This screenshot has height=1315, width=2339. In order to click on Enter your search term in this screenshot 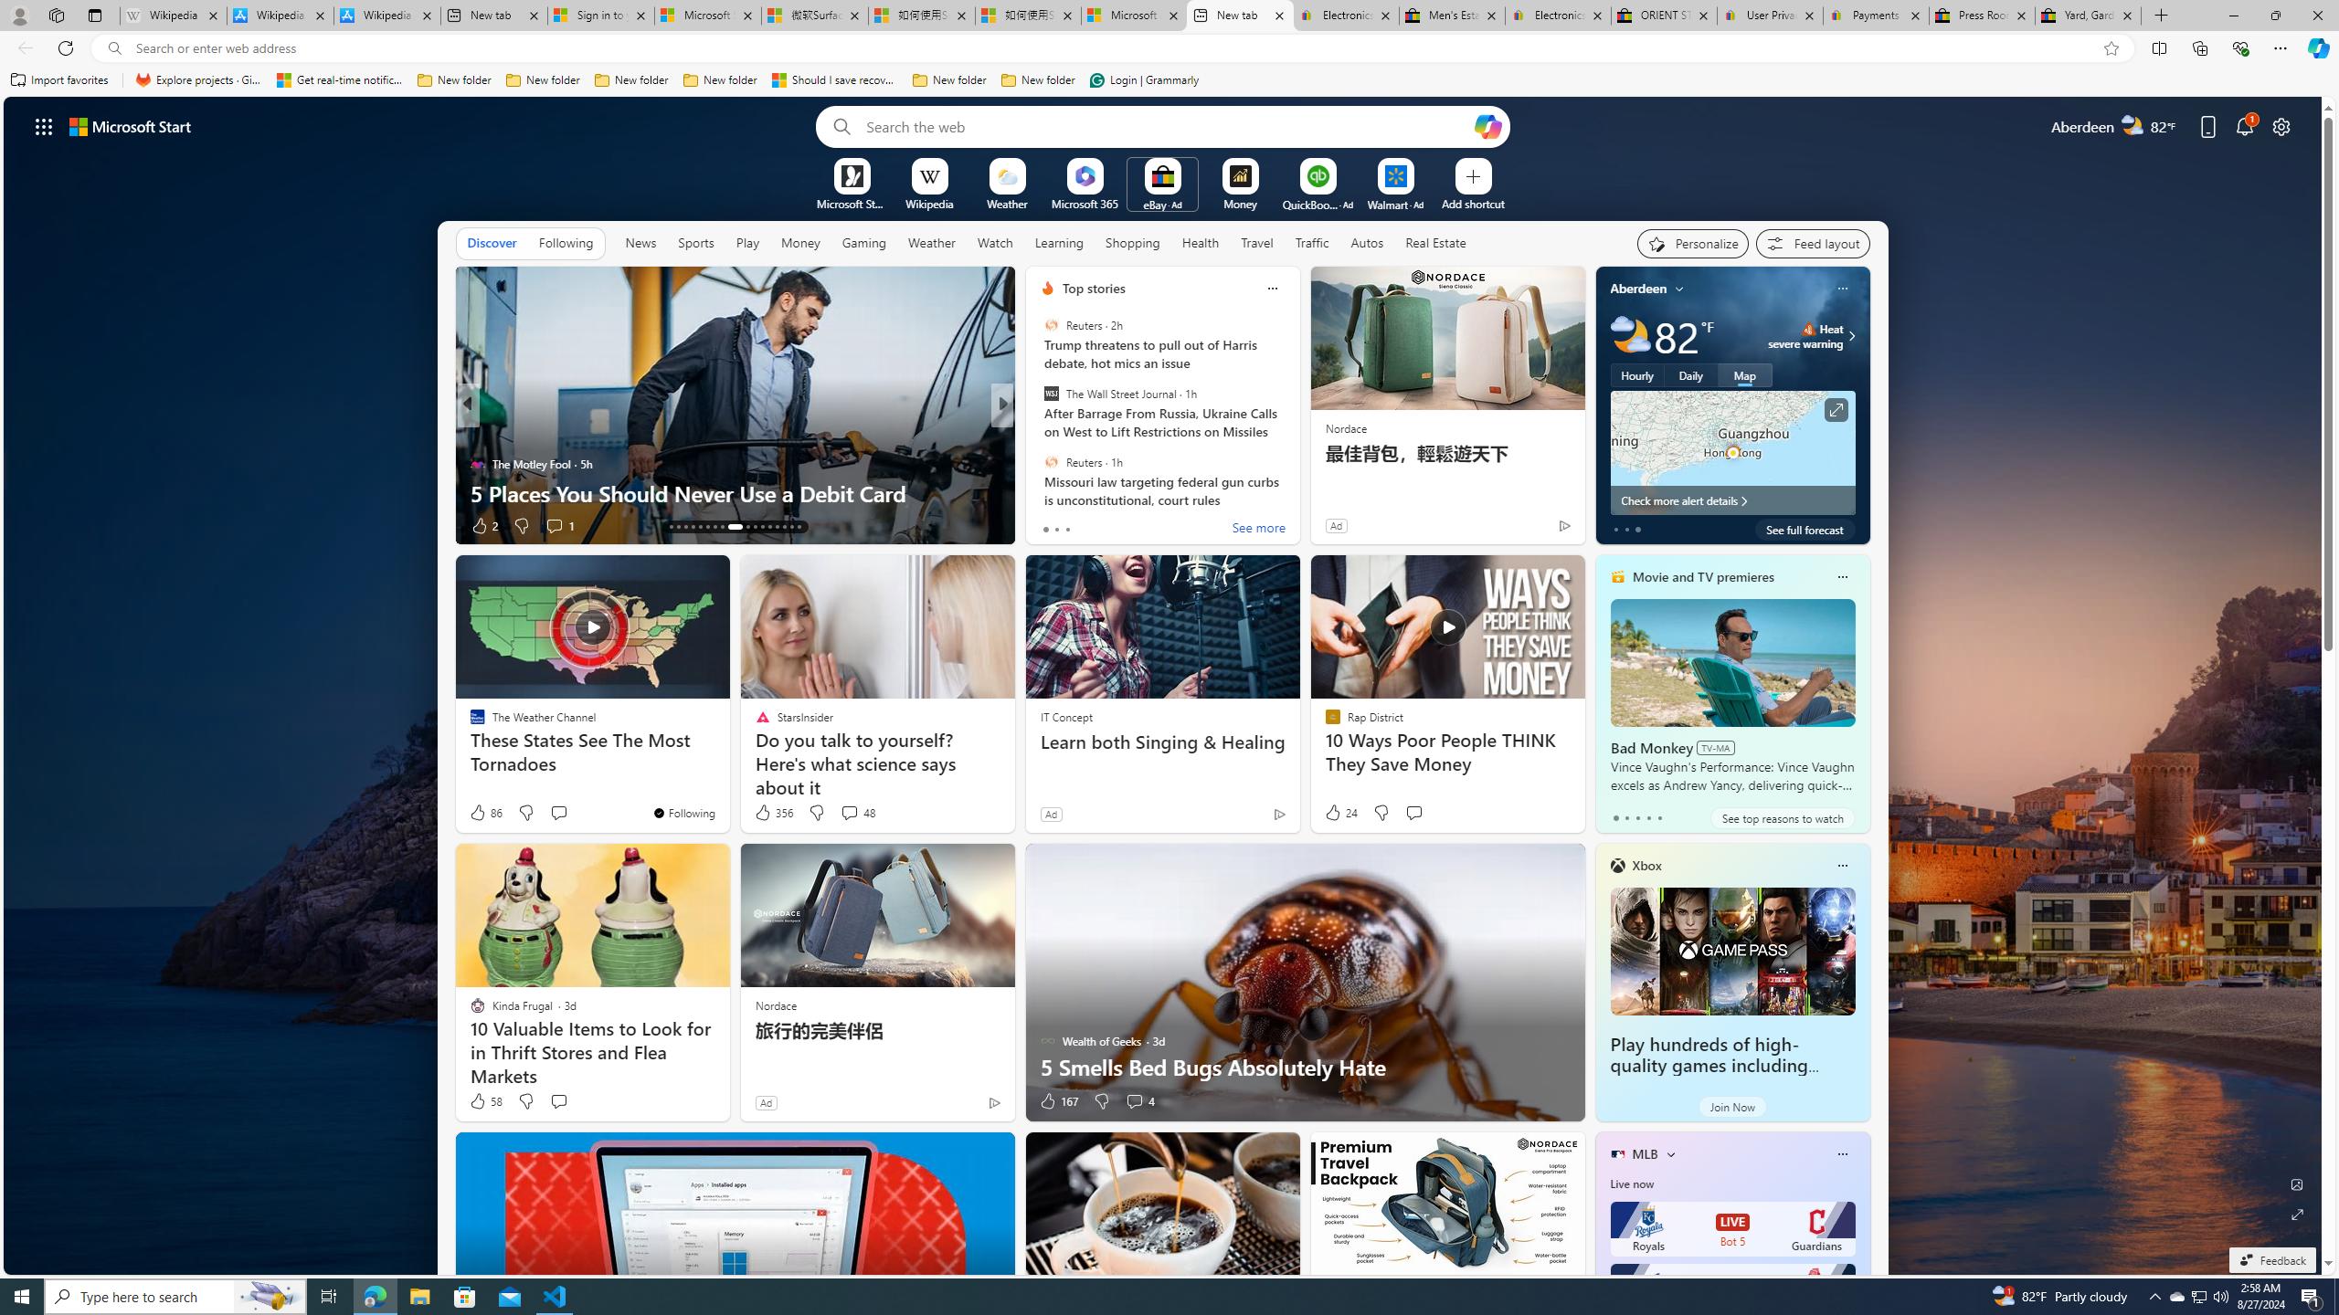, I will do `click(1167, 126)`.